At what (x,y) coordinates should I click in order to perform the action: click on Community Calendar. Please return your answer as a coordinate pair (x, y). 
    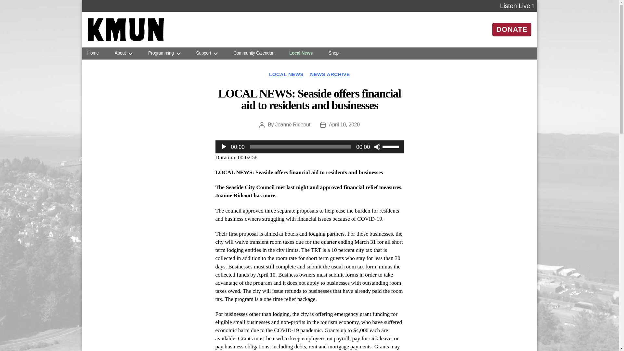
    Looking at the image, I should click on (253, 53).